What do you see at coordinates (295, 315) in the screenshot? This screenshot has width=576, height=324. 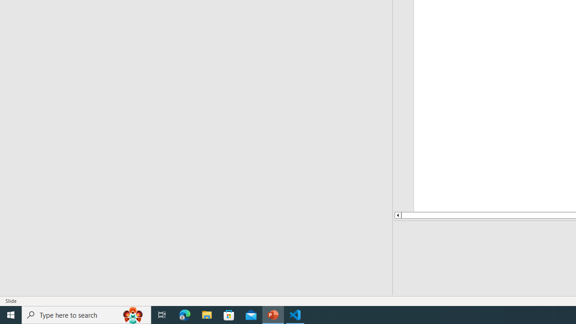 I see `Visual Studio Code - 1 running window` at bounding box center [295, 315].